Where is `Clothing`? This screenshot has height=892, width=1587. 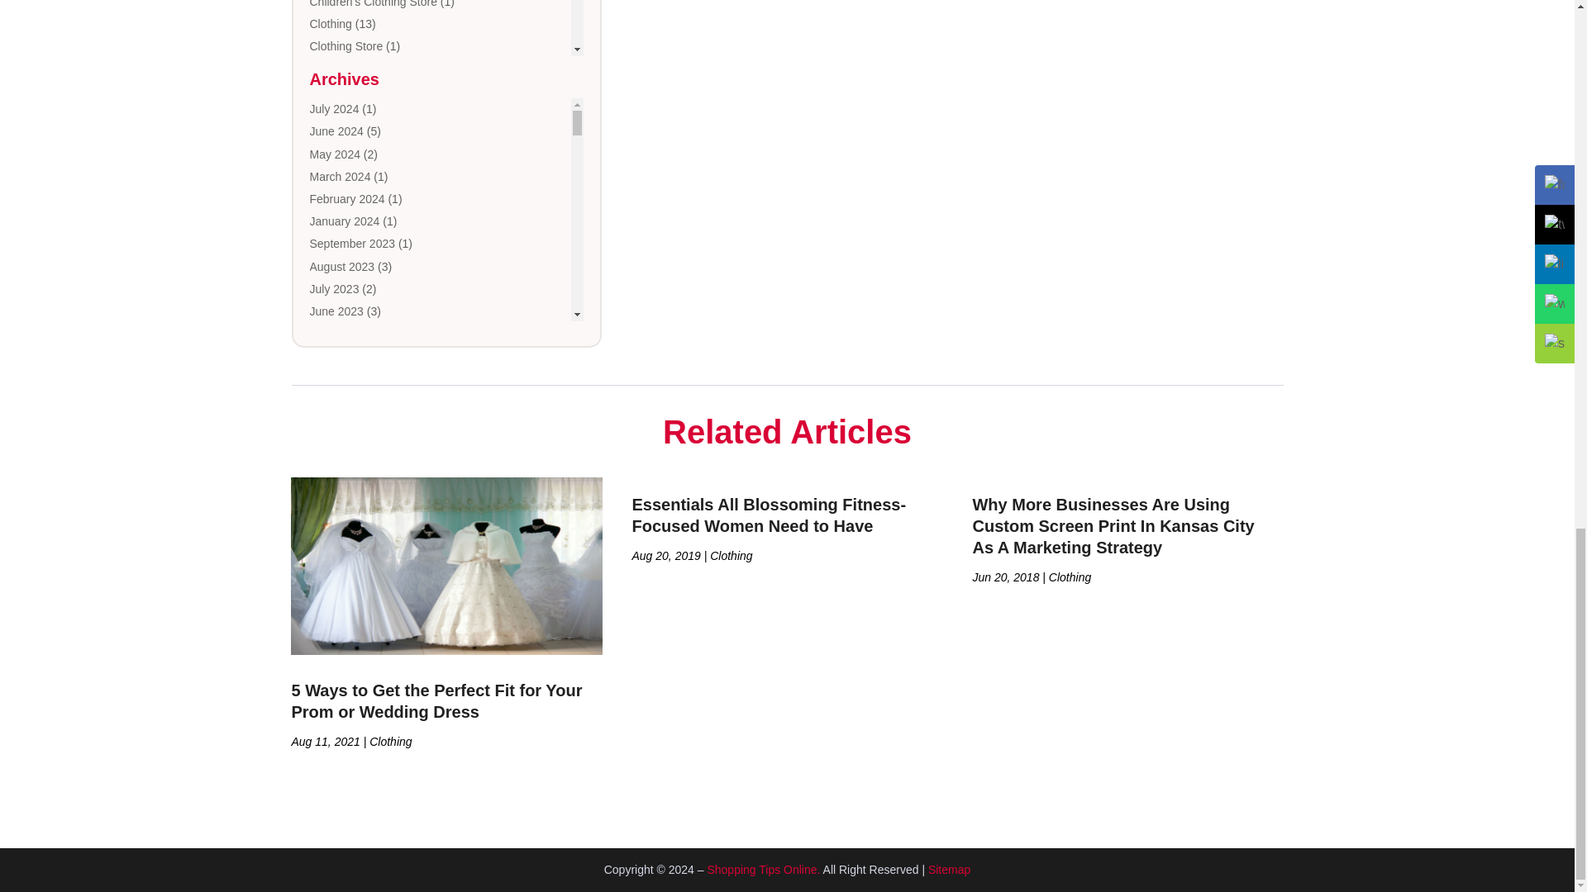 Clothing is located at coordinates (330, 23).